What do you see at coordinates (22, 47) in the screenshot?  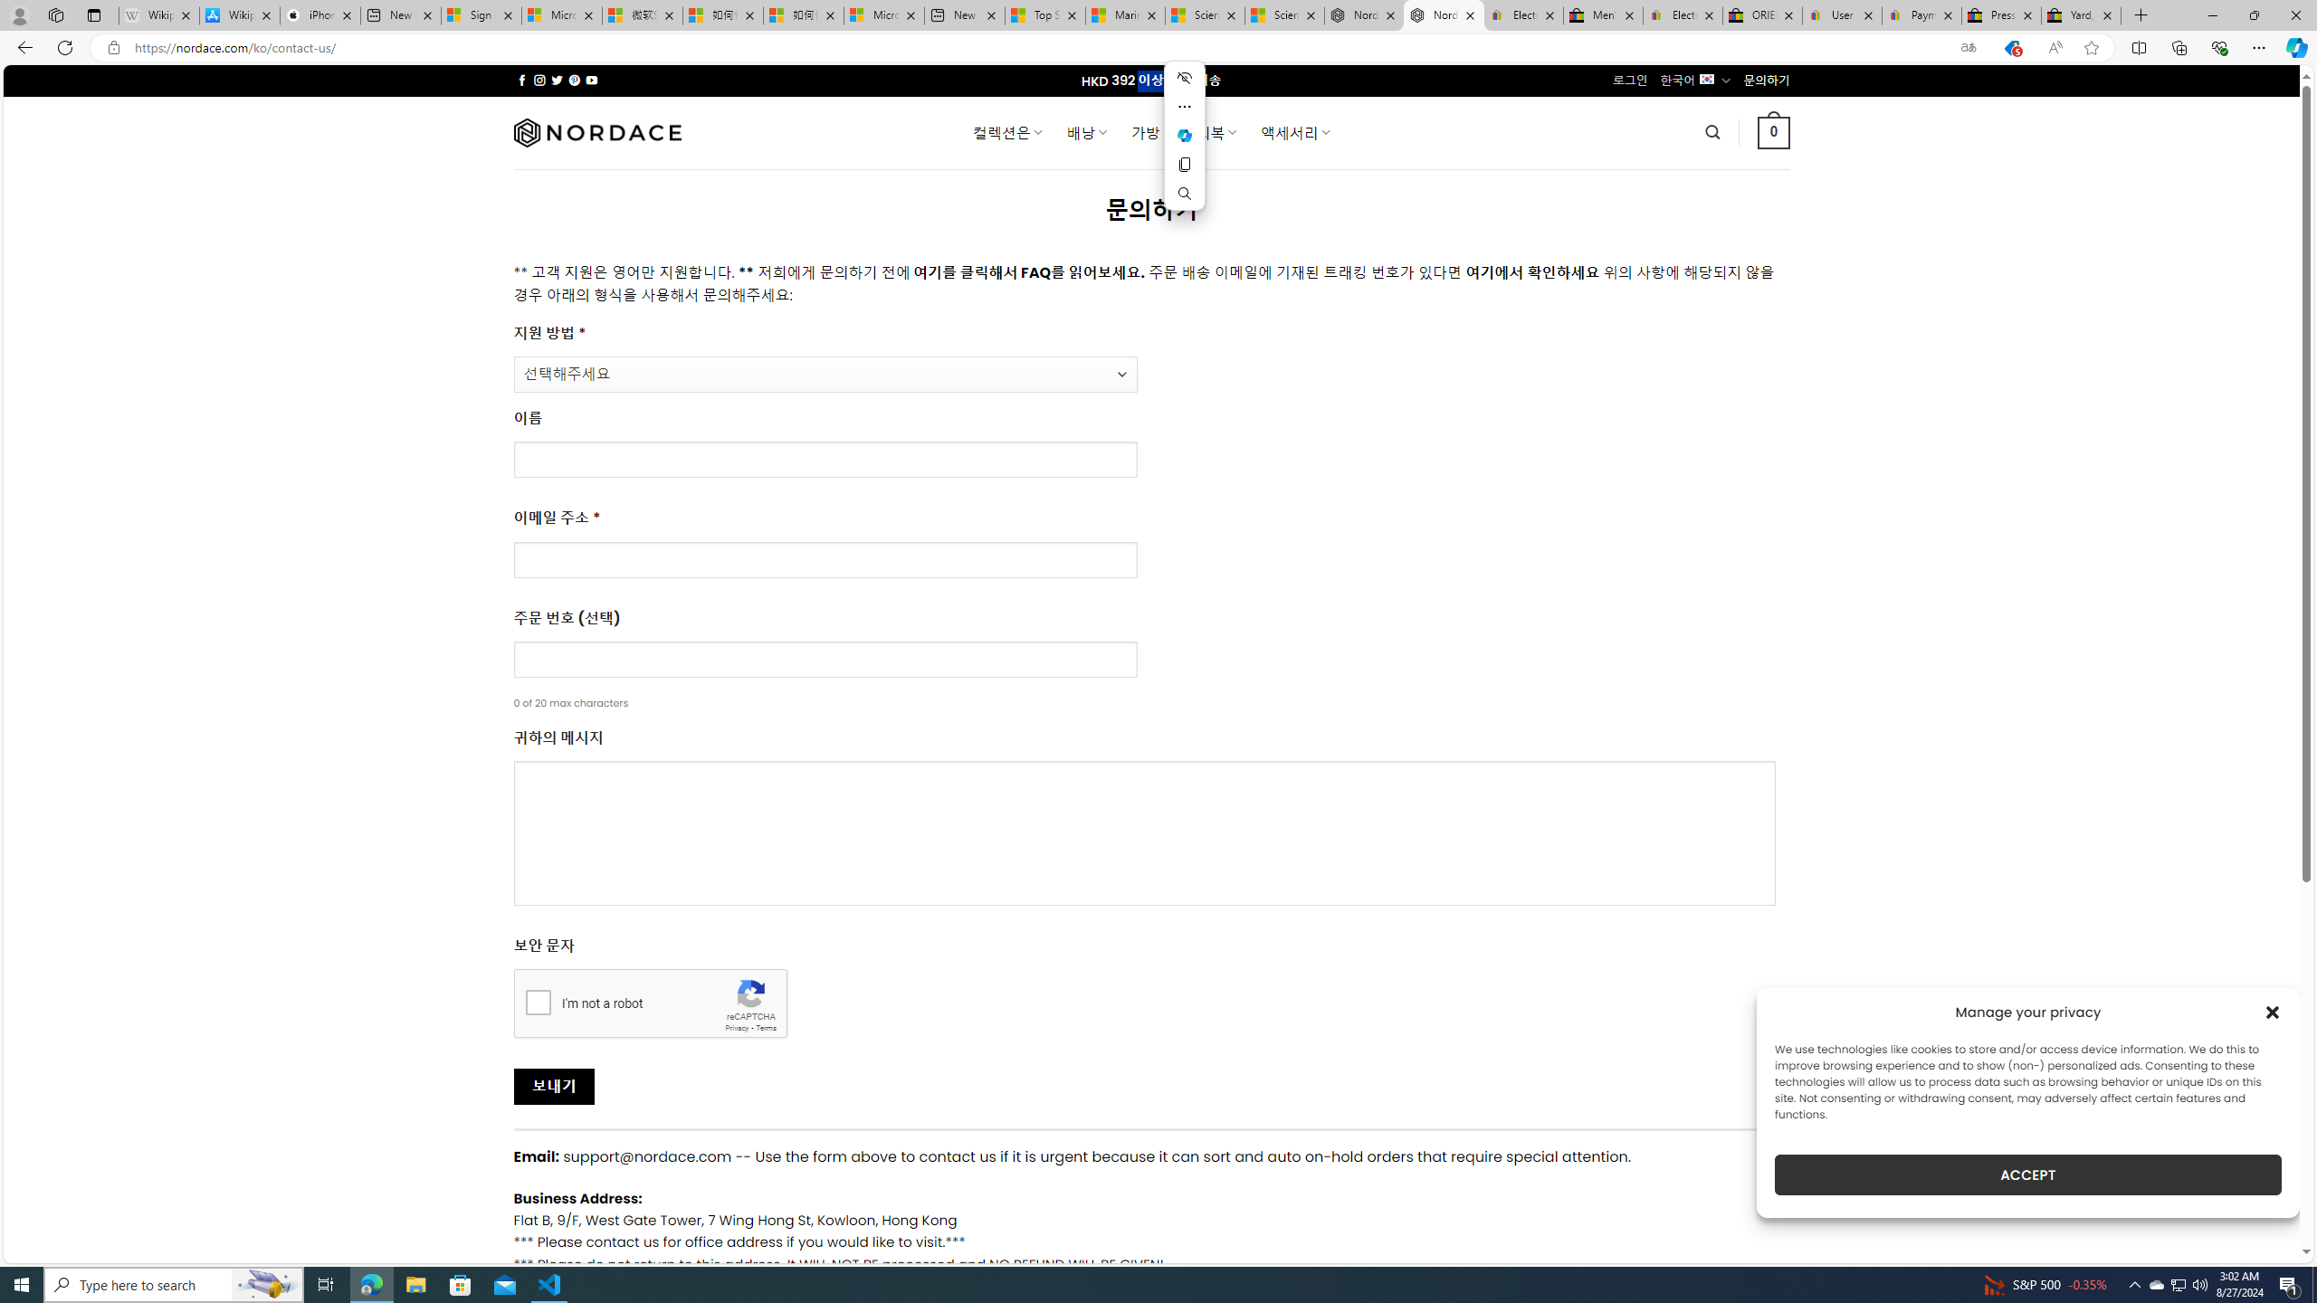 I see `Back` at bounding box center [22, 47].